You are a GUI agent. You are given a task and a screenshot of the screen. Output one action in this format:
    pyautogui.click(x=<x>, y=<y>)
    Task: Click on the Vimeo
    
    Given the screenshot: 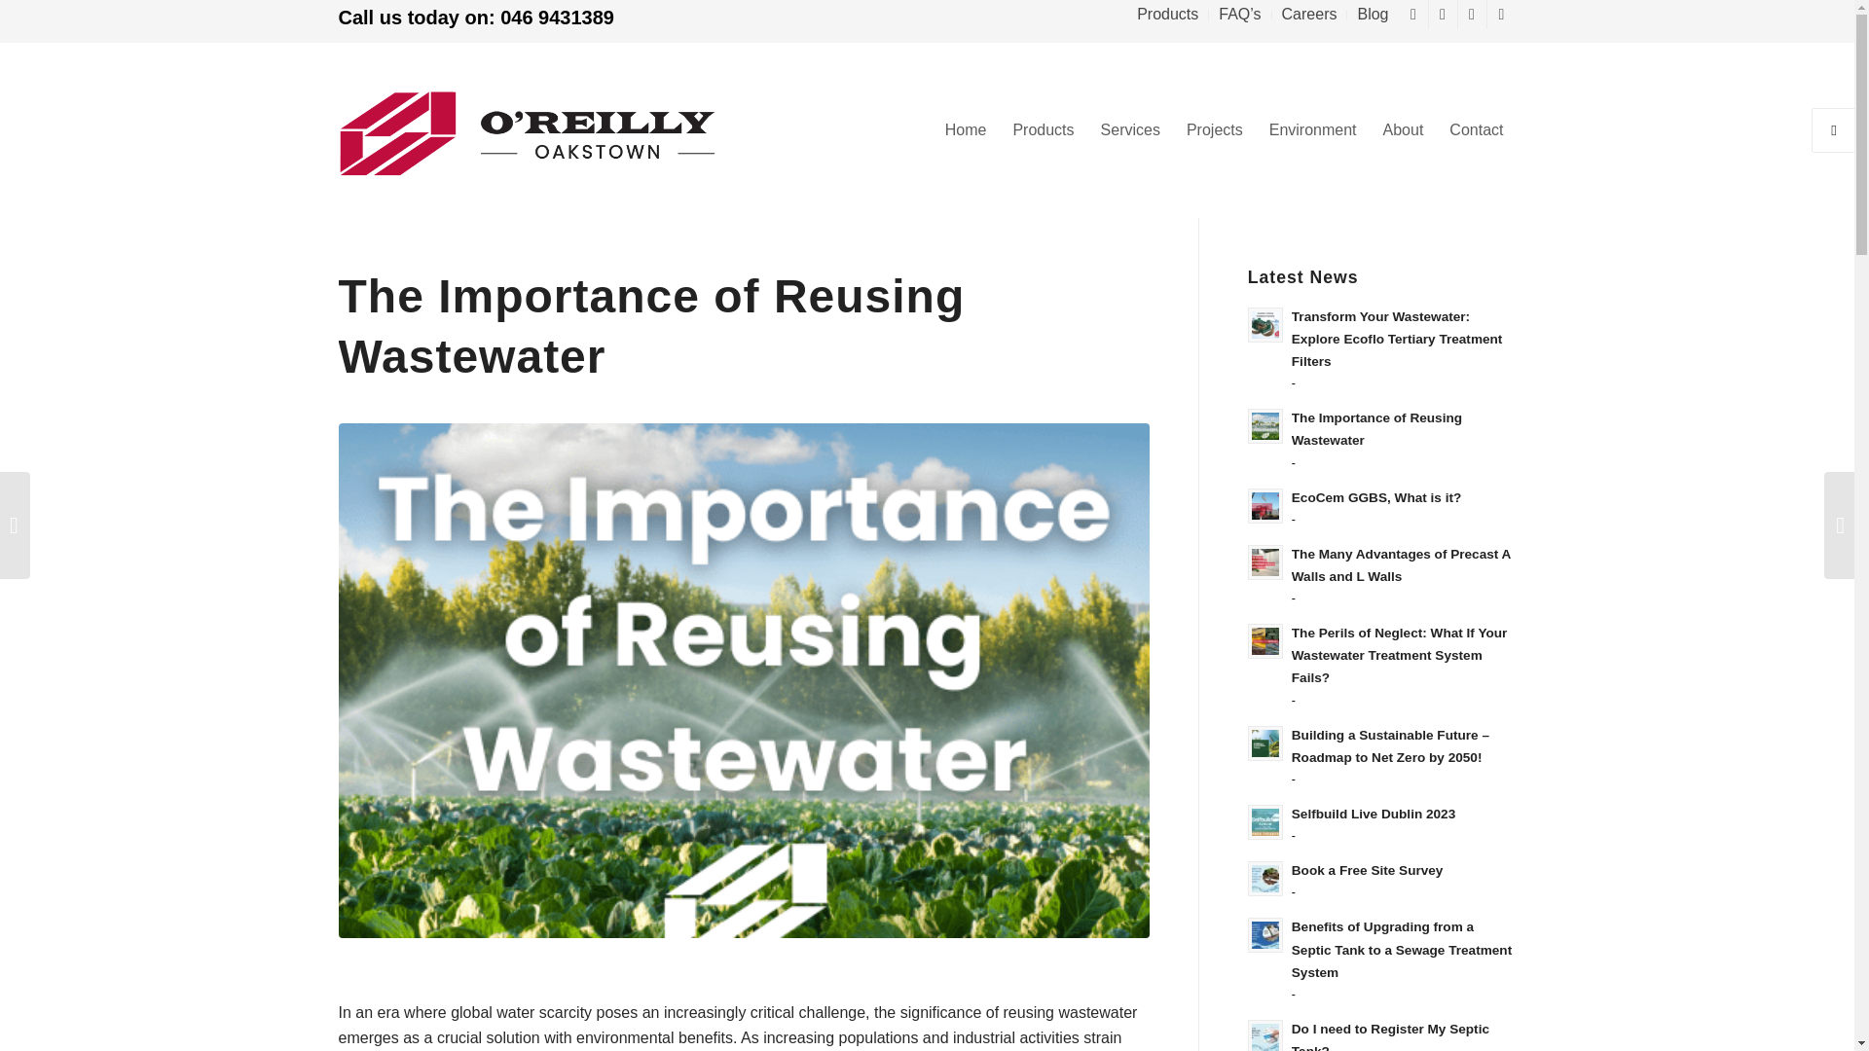 What is the action you would take?
    pyautogui.click(x=1501, y=15)
    